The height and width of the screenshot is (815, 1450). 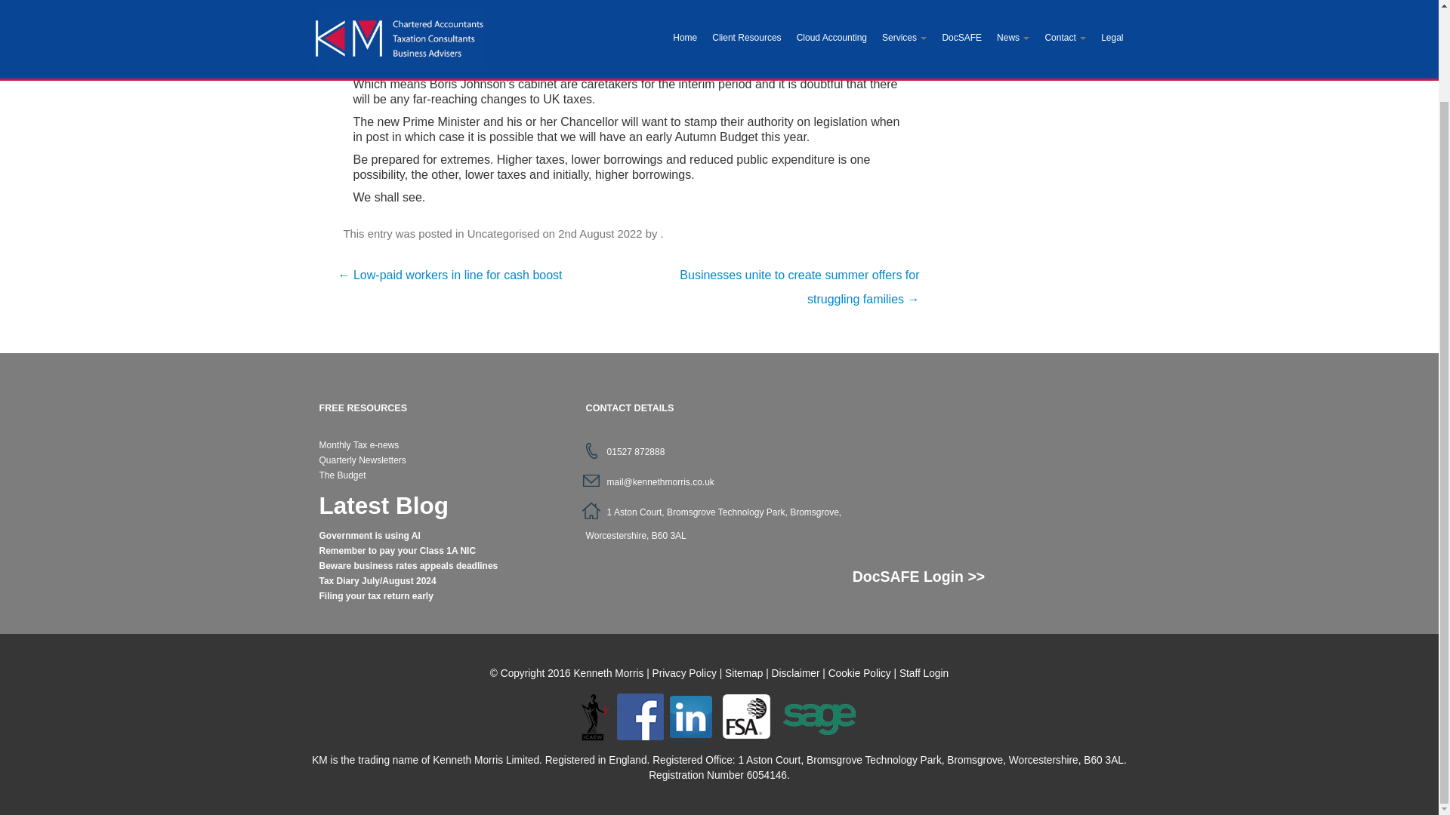 I want to click on Uncategorised, so click(x=503, y=234).